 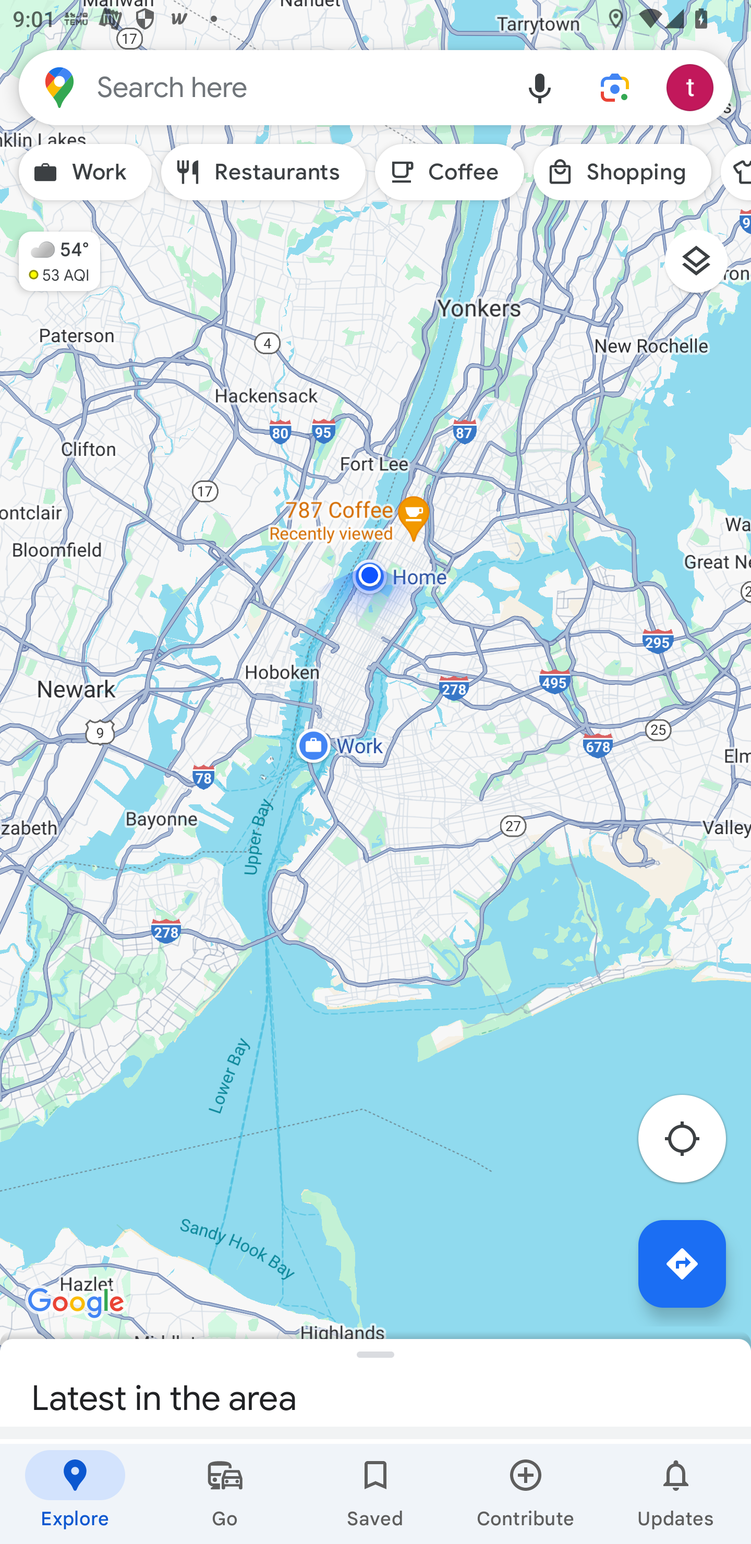 I want to click on Directions, so click(x=682, y=1263).